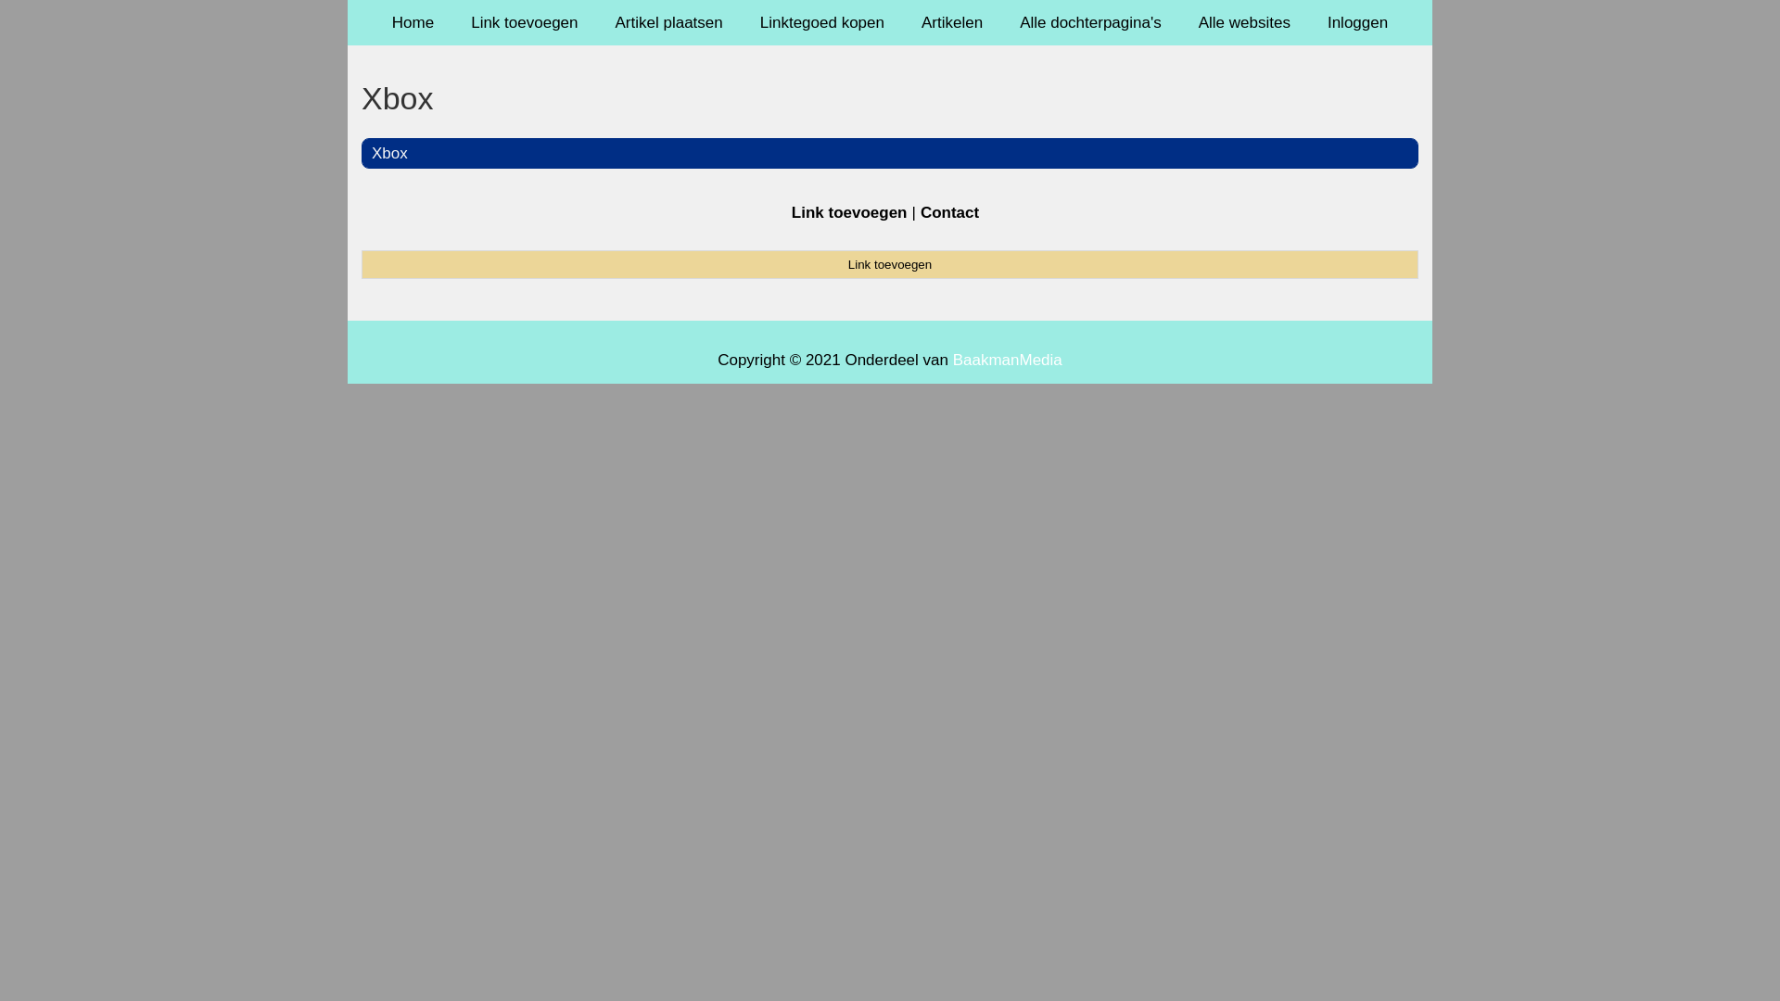 The height and width of the screenshot is (1001, 1780). What do you see at coordinates (949, 213) in the screenshot?
I see `Contact` at bounding box center [949, 213].